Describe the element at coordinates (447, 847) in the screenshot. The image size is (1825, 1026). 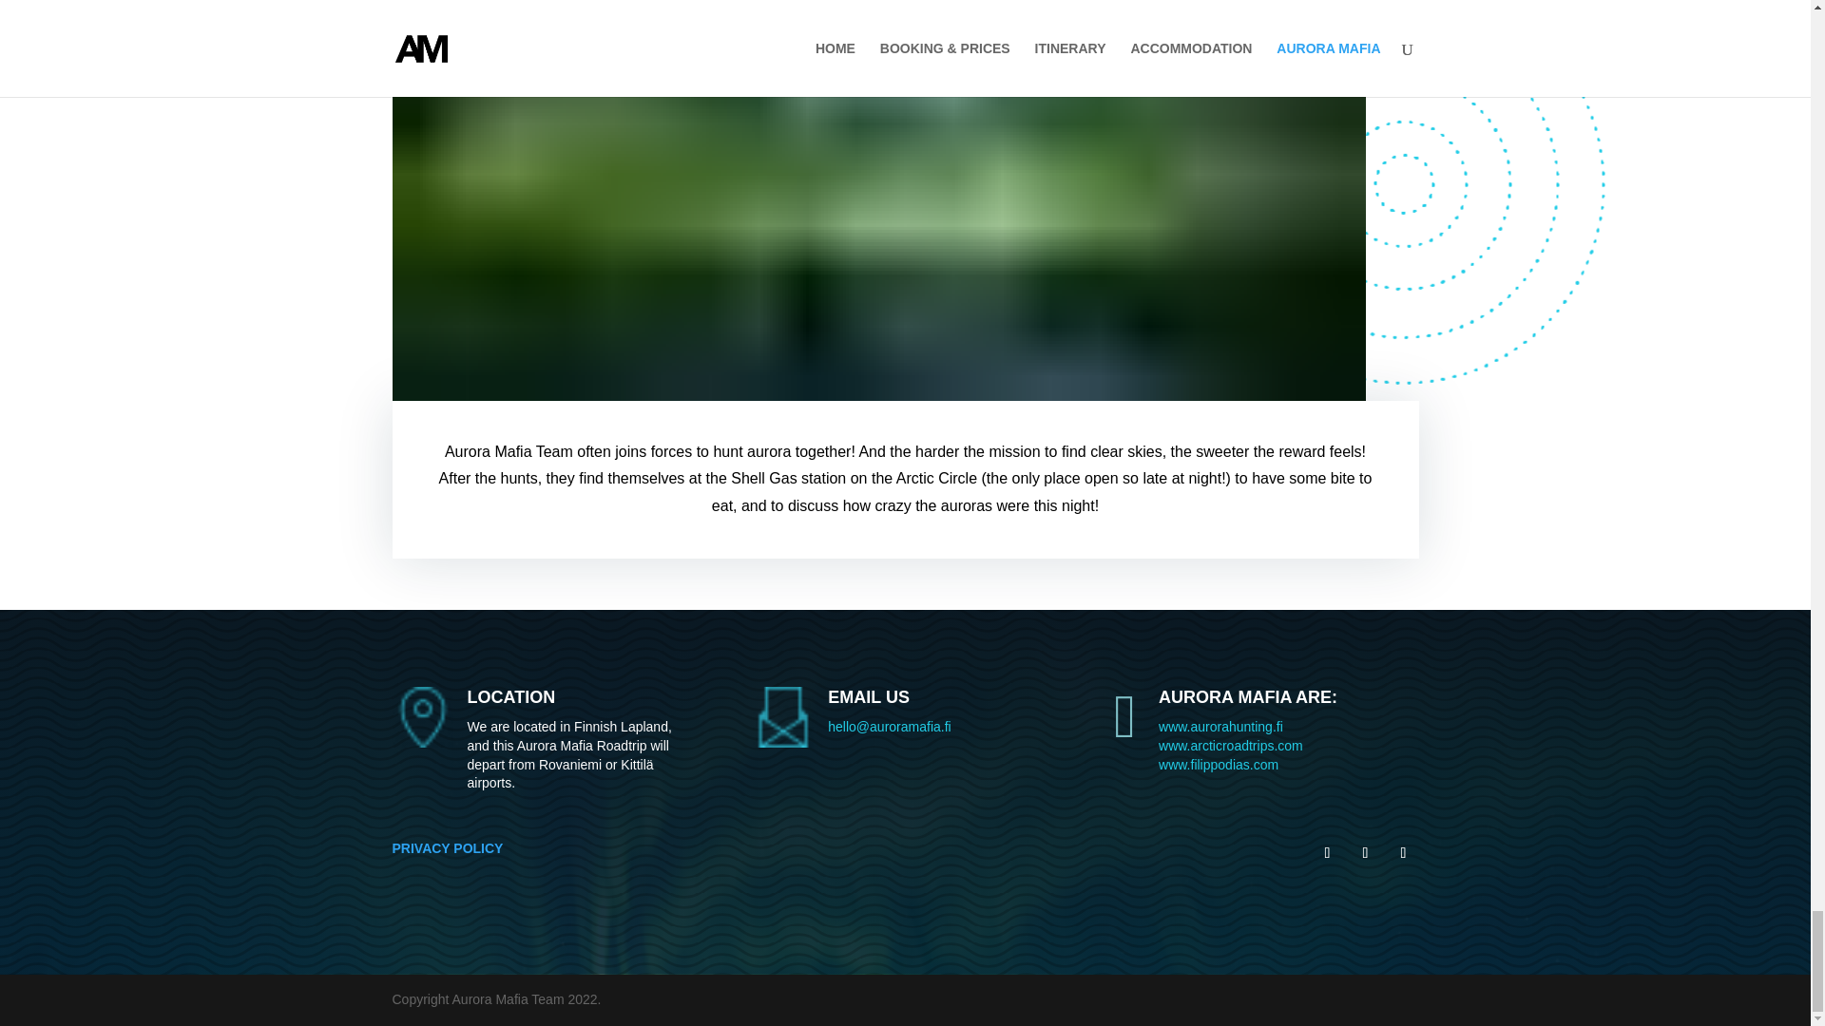
I see `PRIVACY POLICY` at that location.